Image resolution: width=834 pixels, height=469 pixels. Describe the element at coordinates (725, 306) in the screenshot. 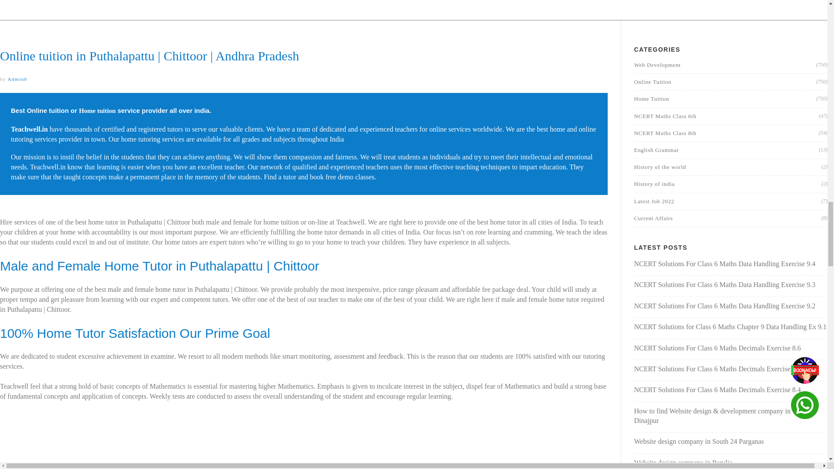

I see `NCERT Solutions For Class 6 Maths Data Handling Exercise 9.2` at that location.